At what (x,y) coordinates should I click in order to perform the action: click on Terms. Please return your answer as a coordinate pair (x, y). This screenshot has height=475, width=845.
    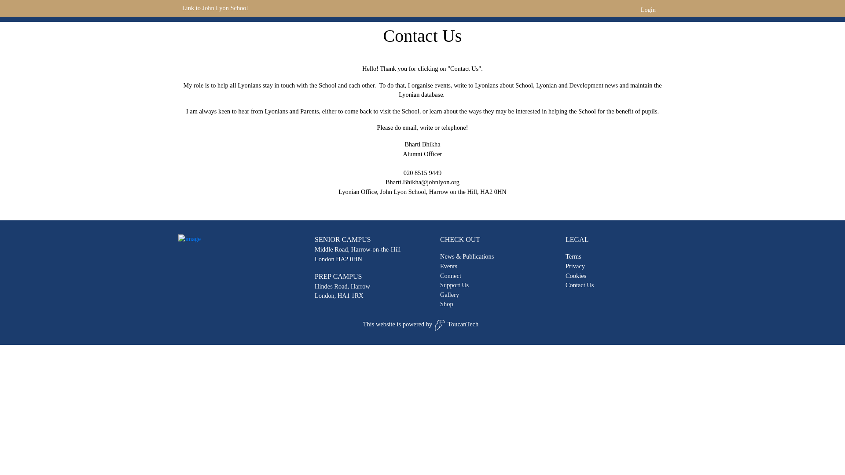
    Looking at the image, I should click on (573, 256).